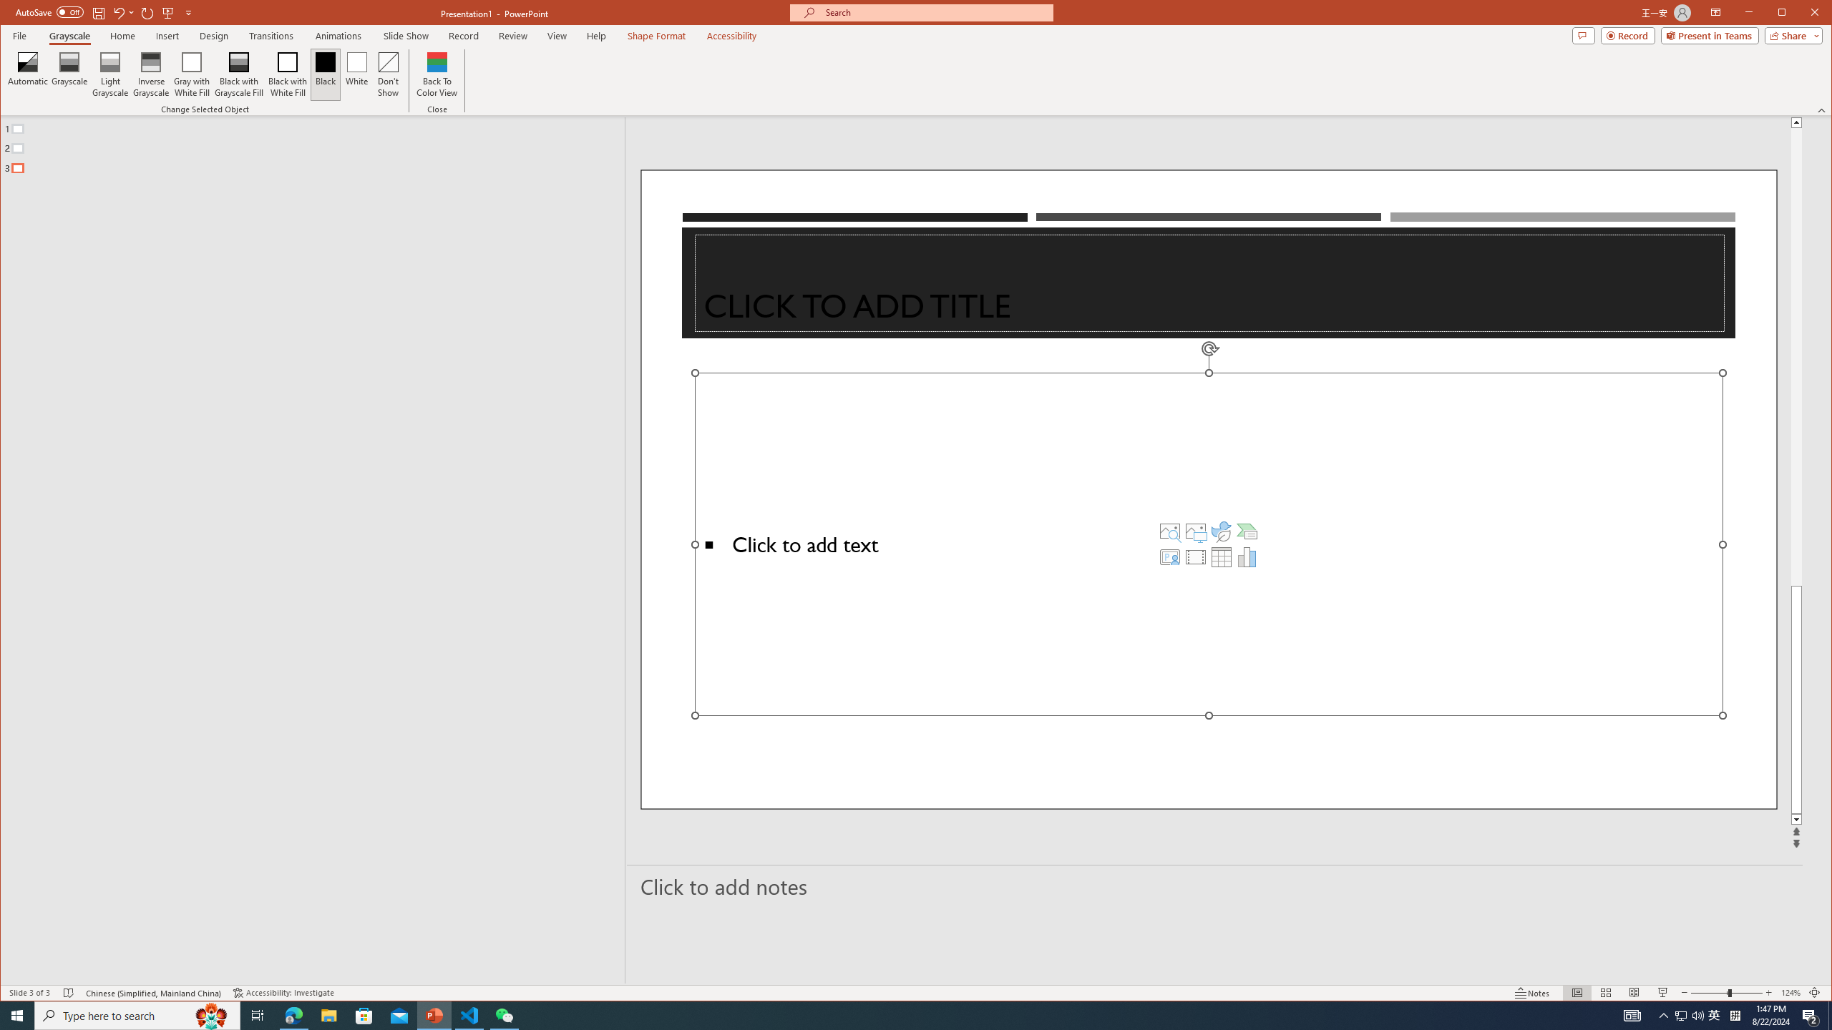 The height and width of the screenshot is (1030, 1832). What do you see at coordinates (1247, 531) in the screenshot?
I see `Insert a SmartArt Graphic` at bounding box center [1247, 531].